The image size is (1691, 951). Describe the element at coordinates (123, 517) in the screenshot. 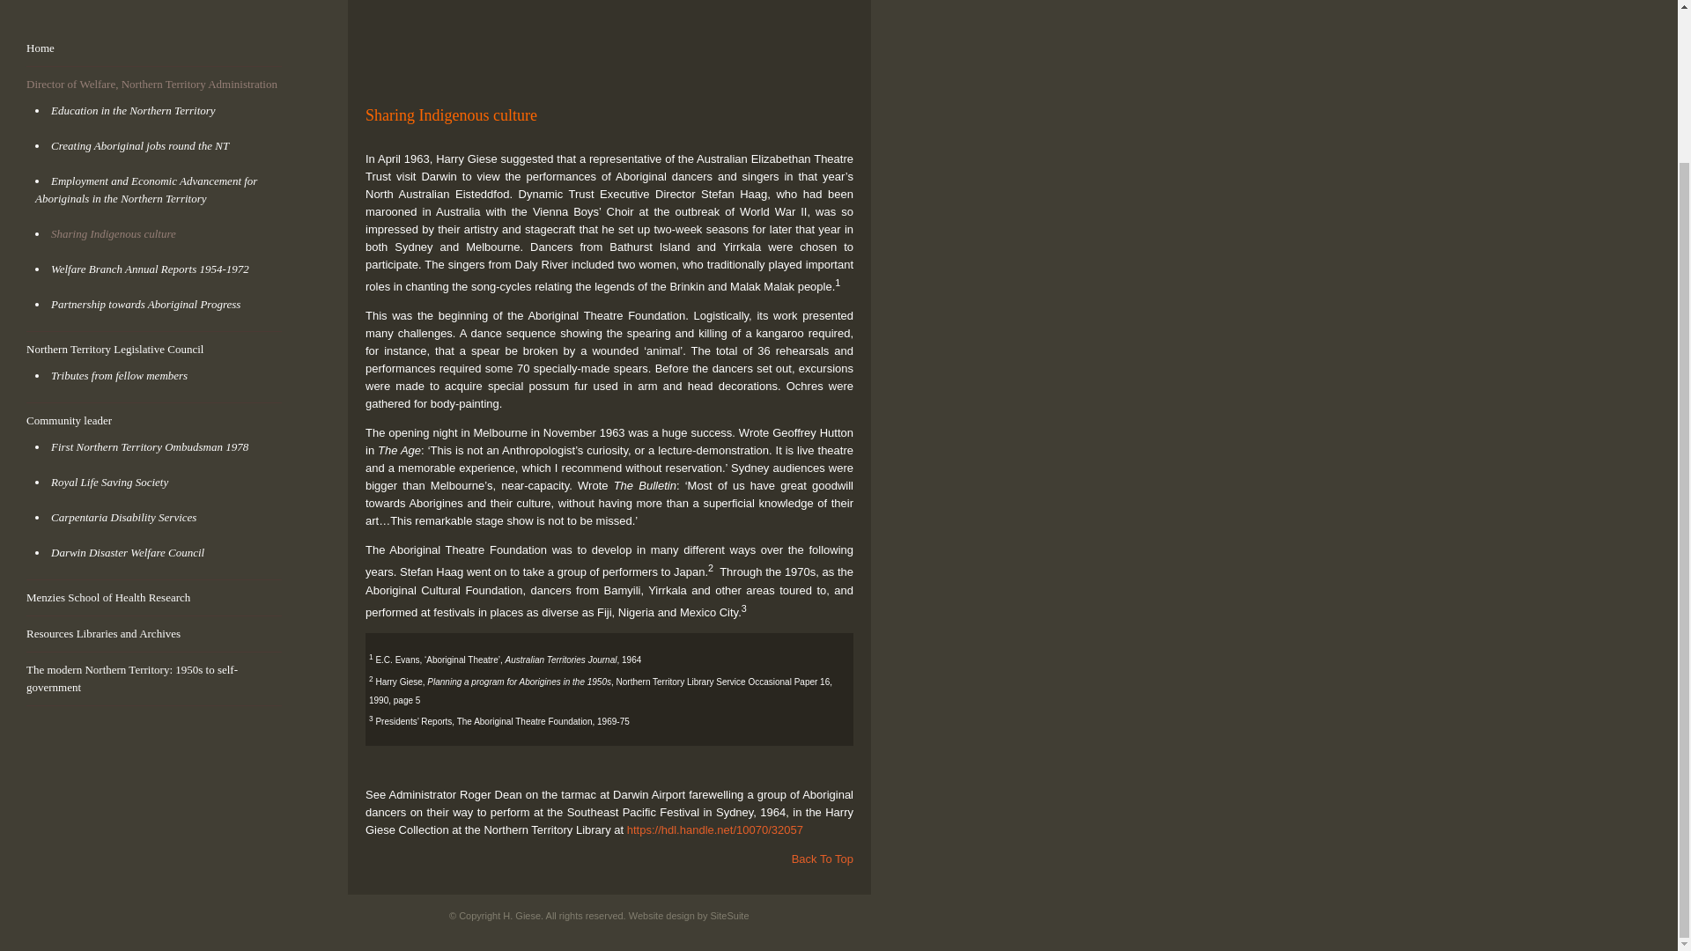

I see `Carpentaria Disability Services` at that location.